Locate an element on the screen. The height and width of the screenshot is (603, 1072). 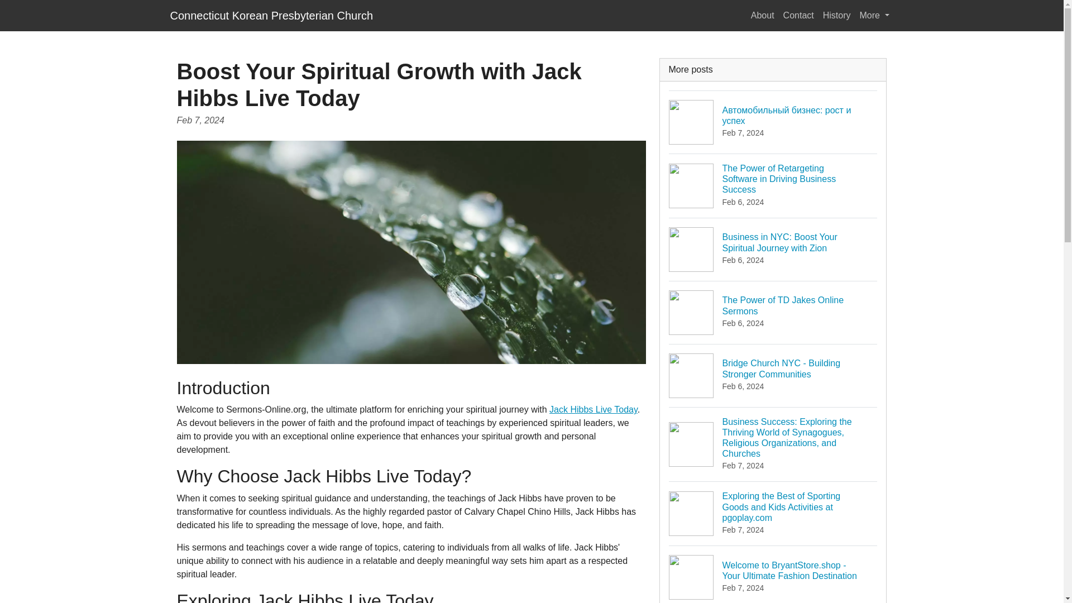
History is located at coordinates (837, 15).